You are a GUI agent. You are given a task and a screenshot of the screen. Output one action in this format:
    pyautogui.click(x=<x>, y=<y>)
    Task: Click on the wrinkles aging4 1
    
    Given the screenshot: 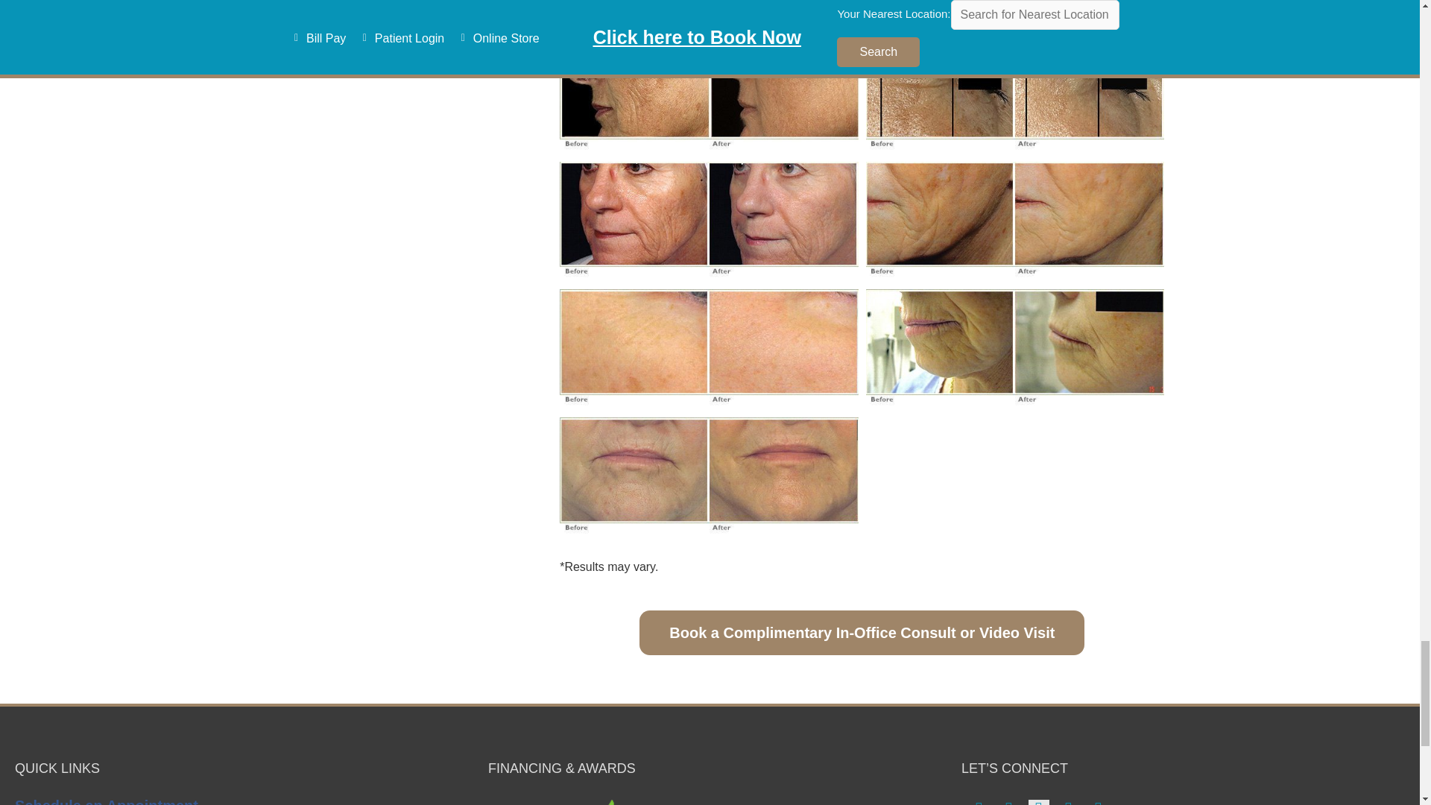 What is the action you would take?
    pyautogui.click(x=709, y=94)
    